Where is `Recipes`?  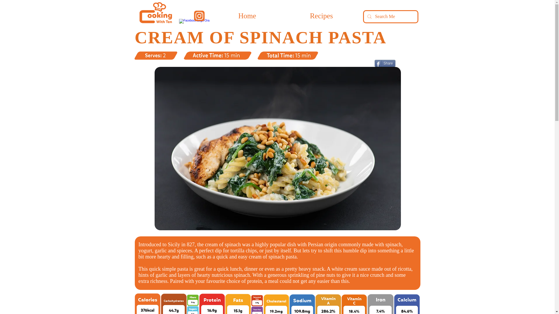
Recipes is located at coordinates (321, 16).